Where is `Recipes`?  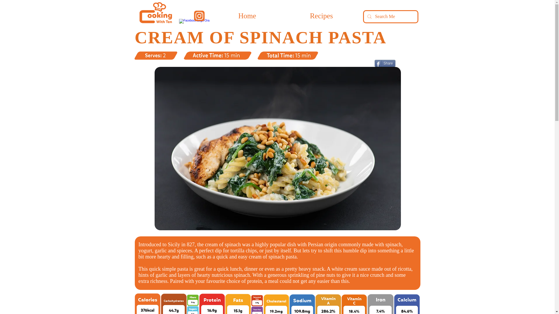
Recipes is located at coordinates (321, 16).